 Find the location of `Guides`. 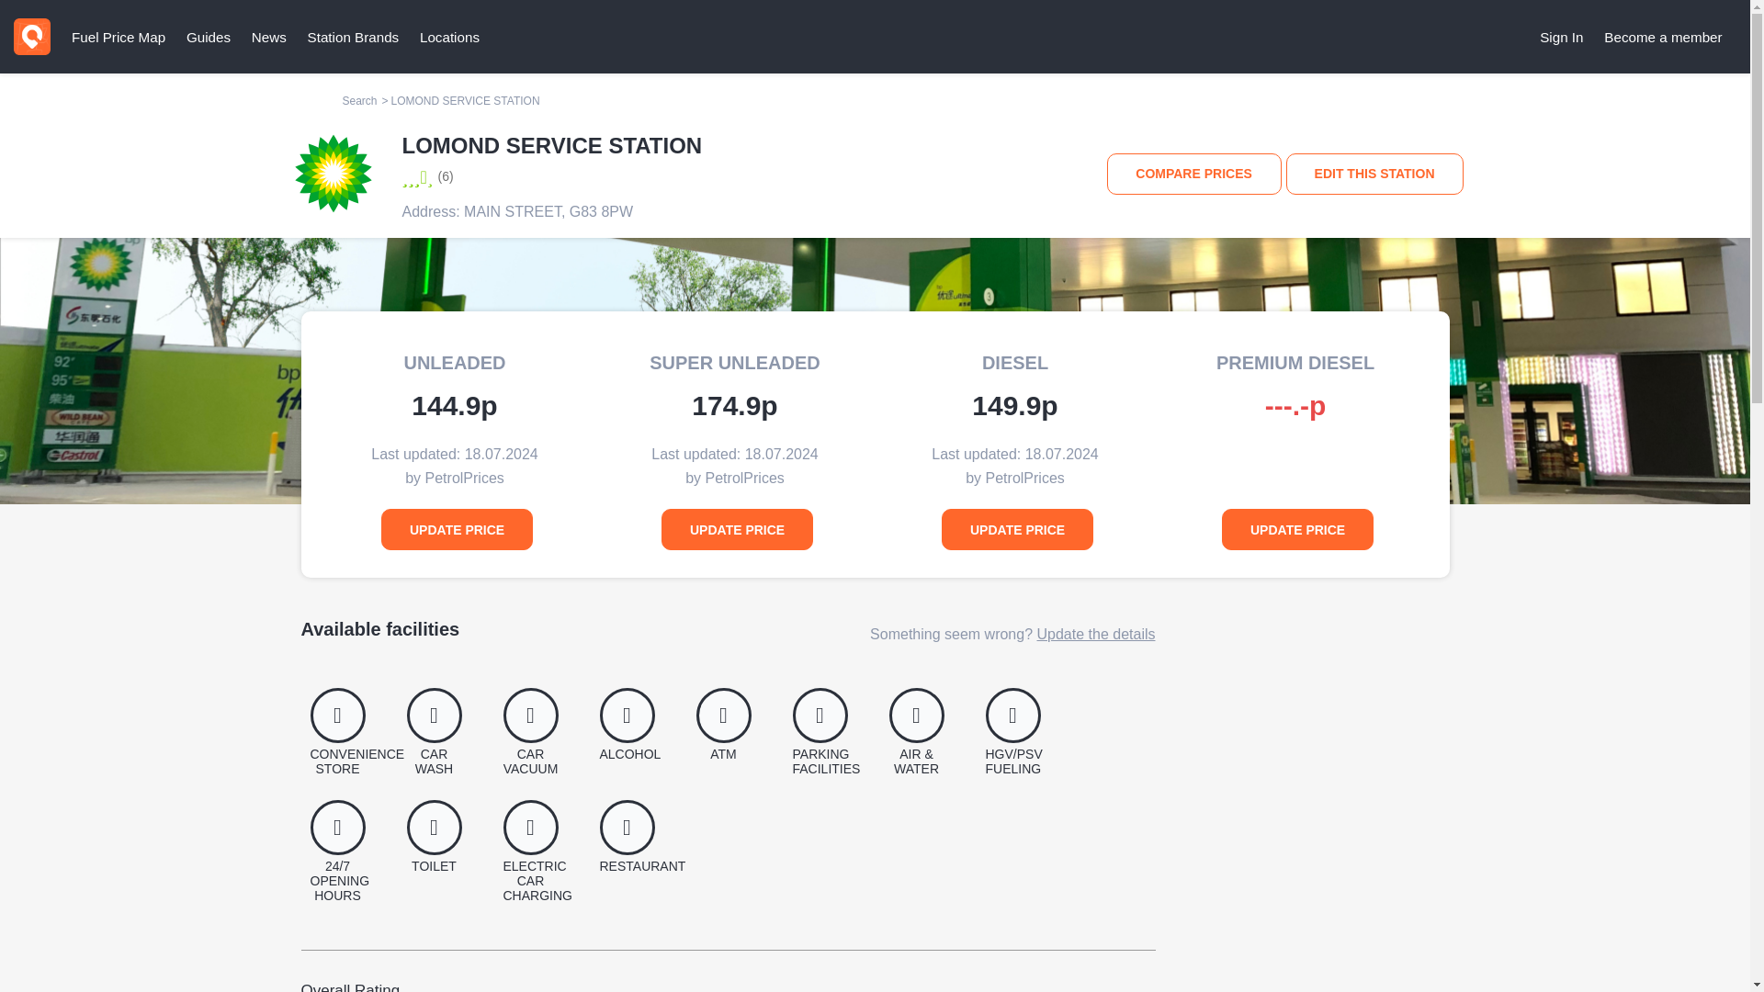

Guides is located at coordinates (208, 37).